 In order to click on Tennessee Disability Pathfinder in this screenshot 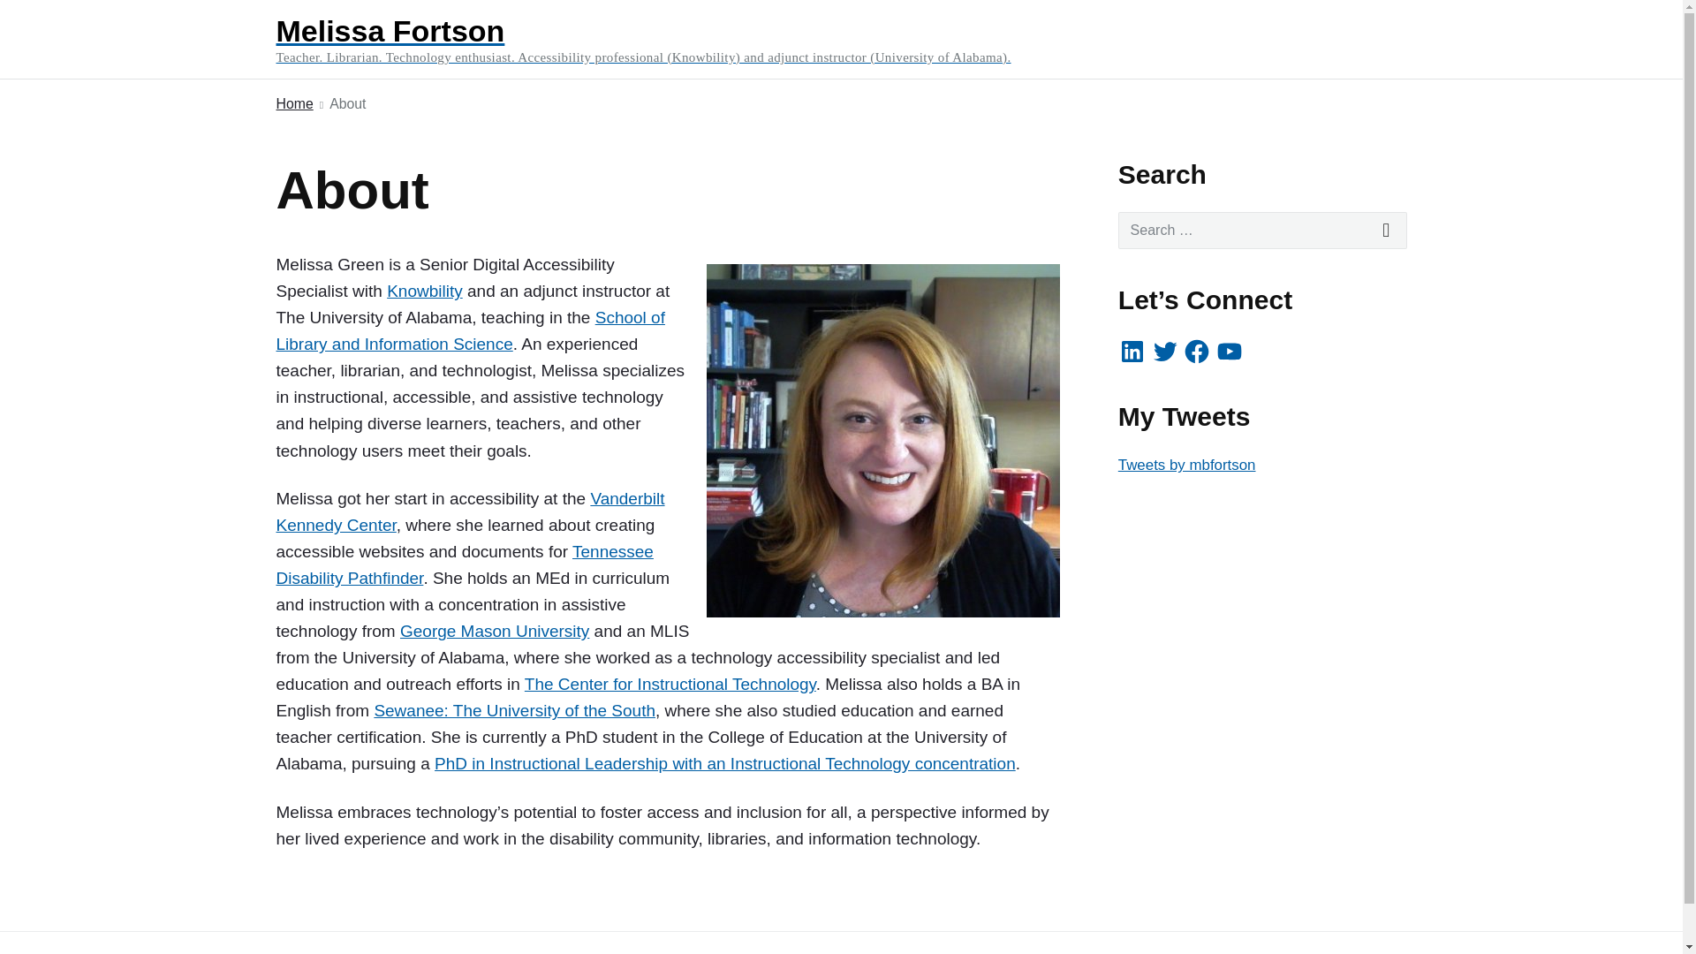, I will do `click(464, 565)`.